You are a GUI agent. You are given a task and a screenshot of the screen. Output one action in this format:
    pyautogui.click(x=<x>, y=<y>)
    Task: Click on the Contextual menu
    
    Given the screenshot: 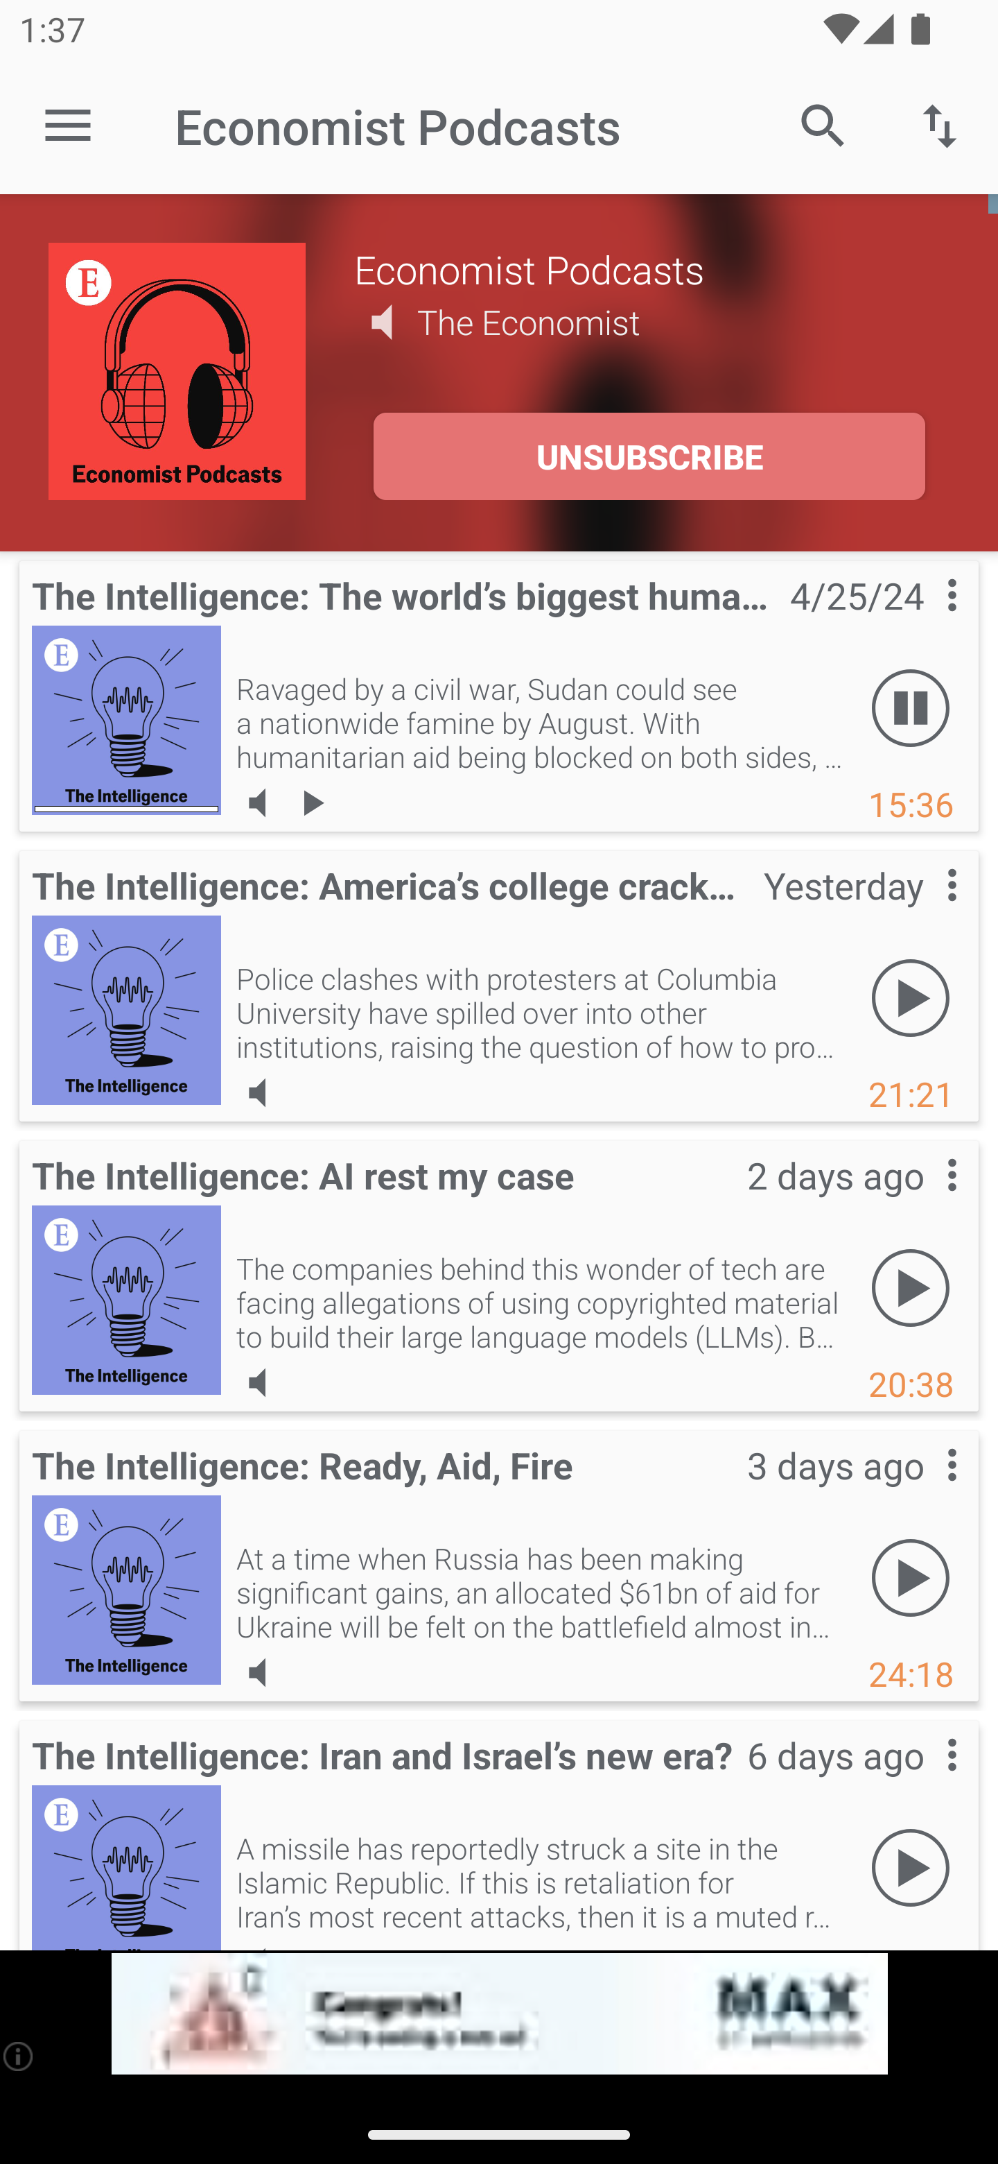 What is the action you would take?
    pyautogui.click(x=922, y=1782)
    